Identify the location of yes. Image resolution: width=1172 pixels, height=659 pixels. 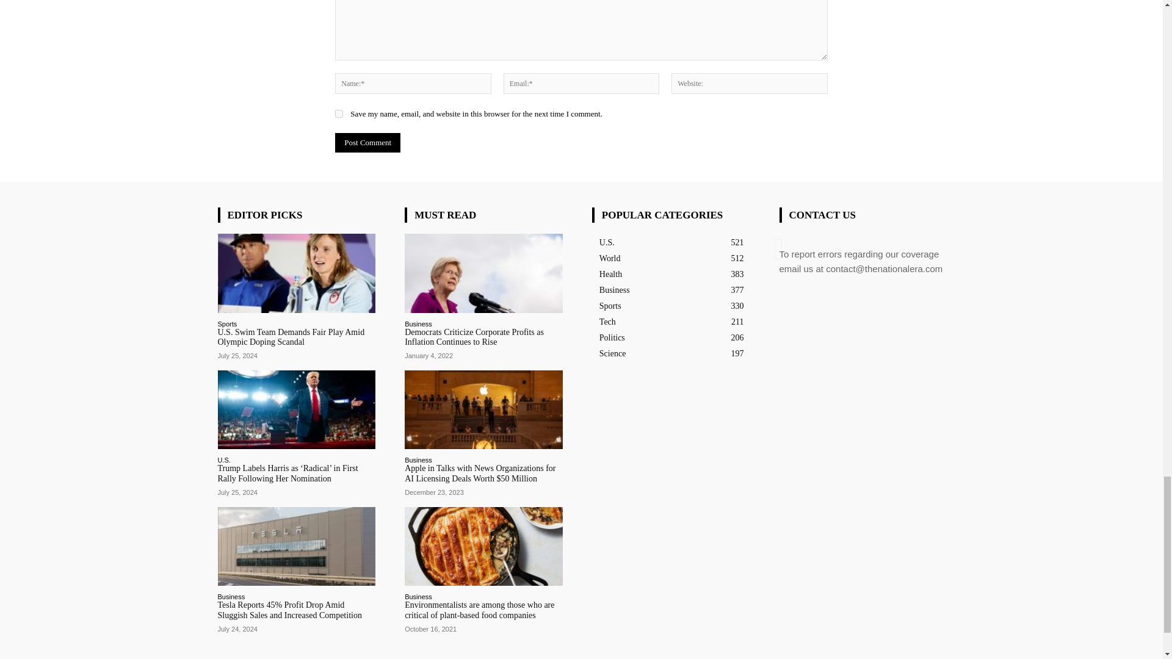
(339, 113).